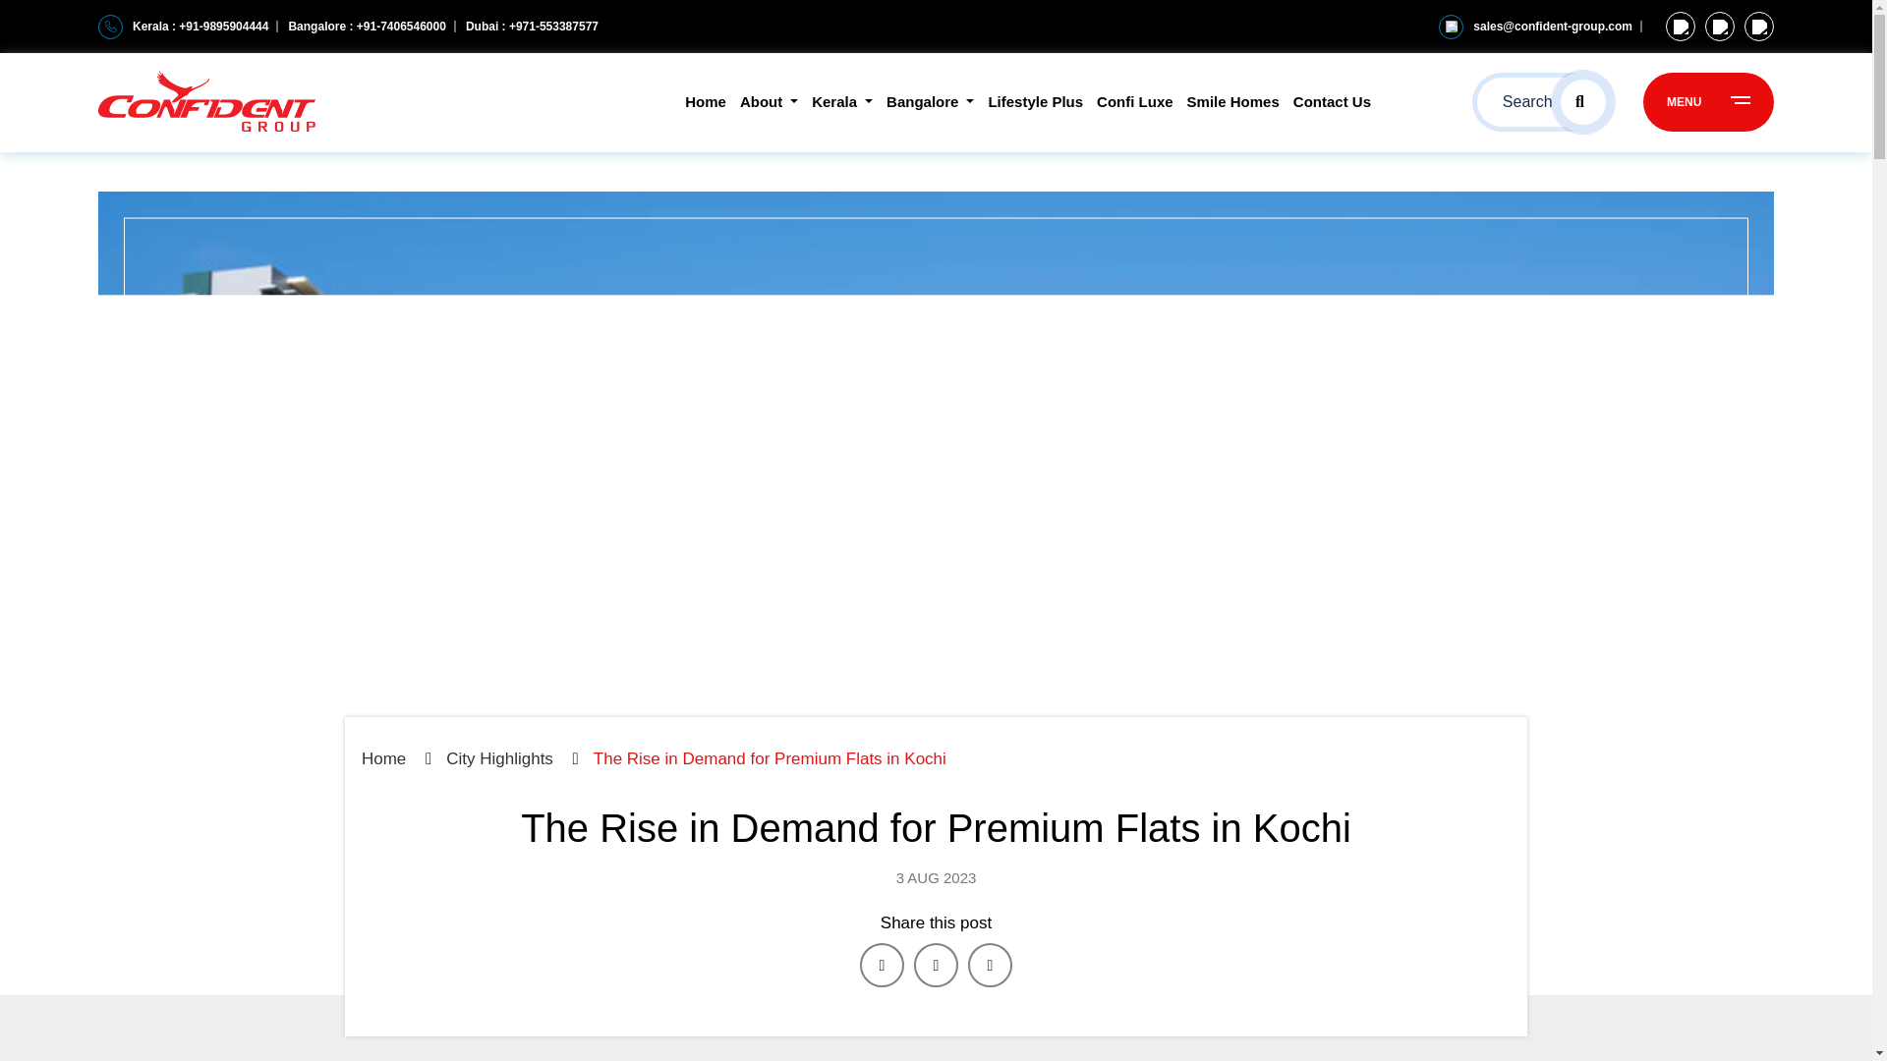 The width and height of the screenshot is (1887, 1061). Describe the element at coordinates (989, 965) in the screenshot. I see `The Rise in Demand for Premium Flats in Kochi` at that location.